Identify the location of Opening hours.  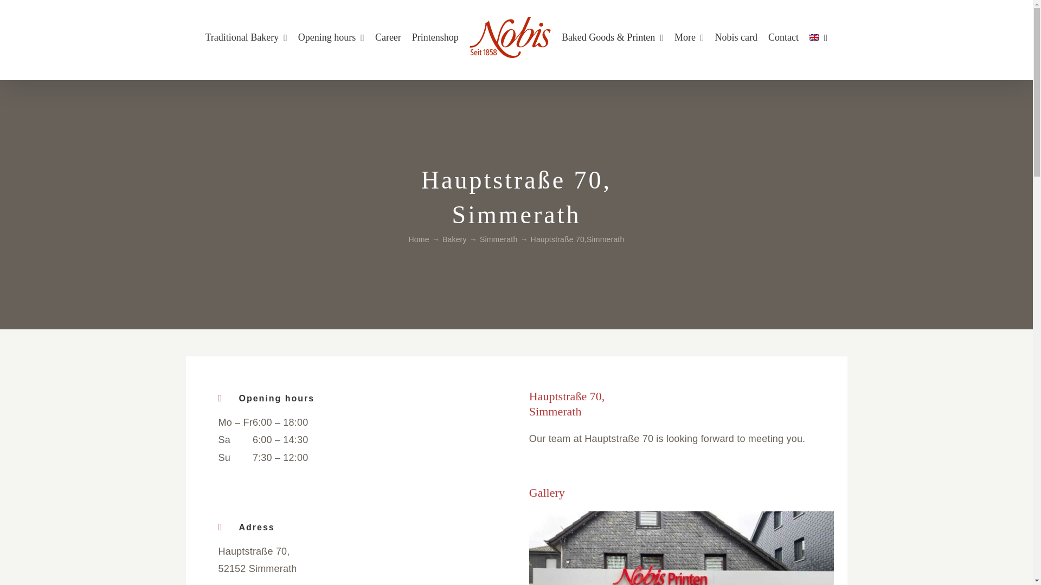
(331, 37).